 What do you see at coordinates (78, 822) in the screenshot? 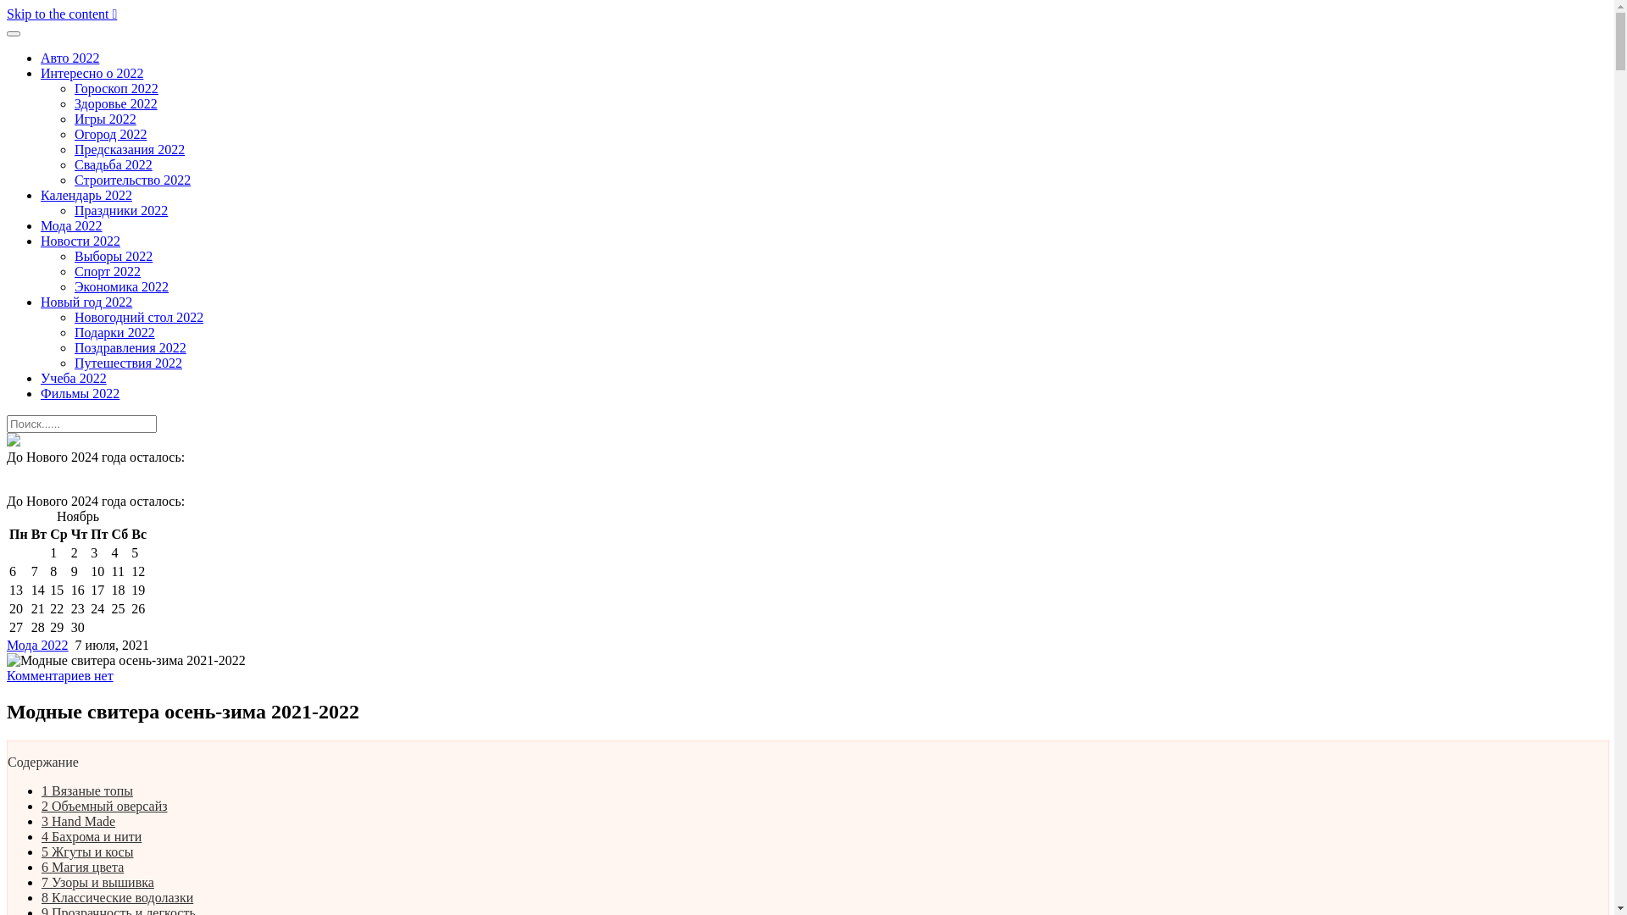
I see `3 Hand Made` at bounding box center [78, 822].